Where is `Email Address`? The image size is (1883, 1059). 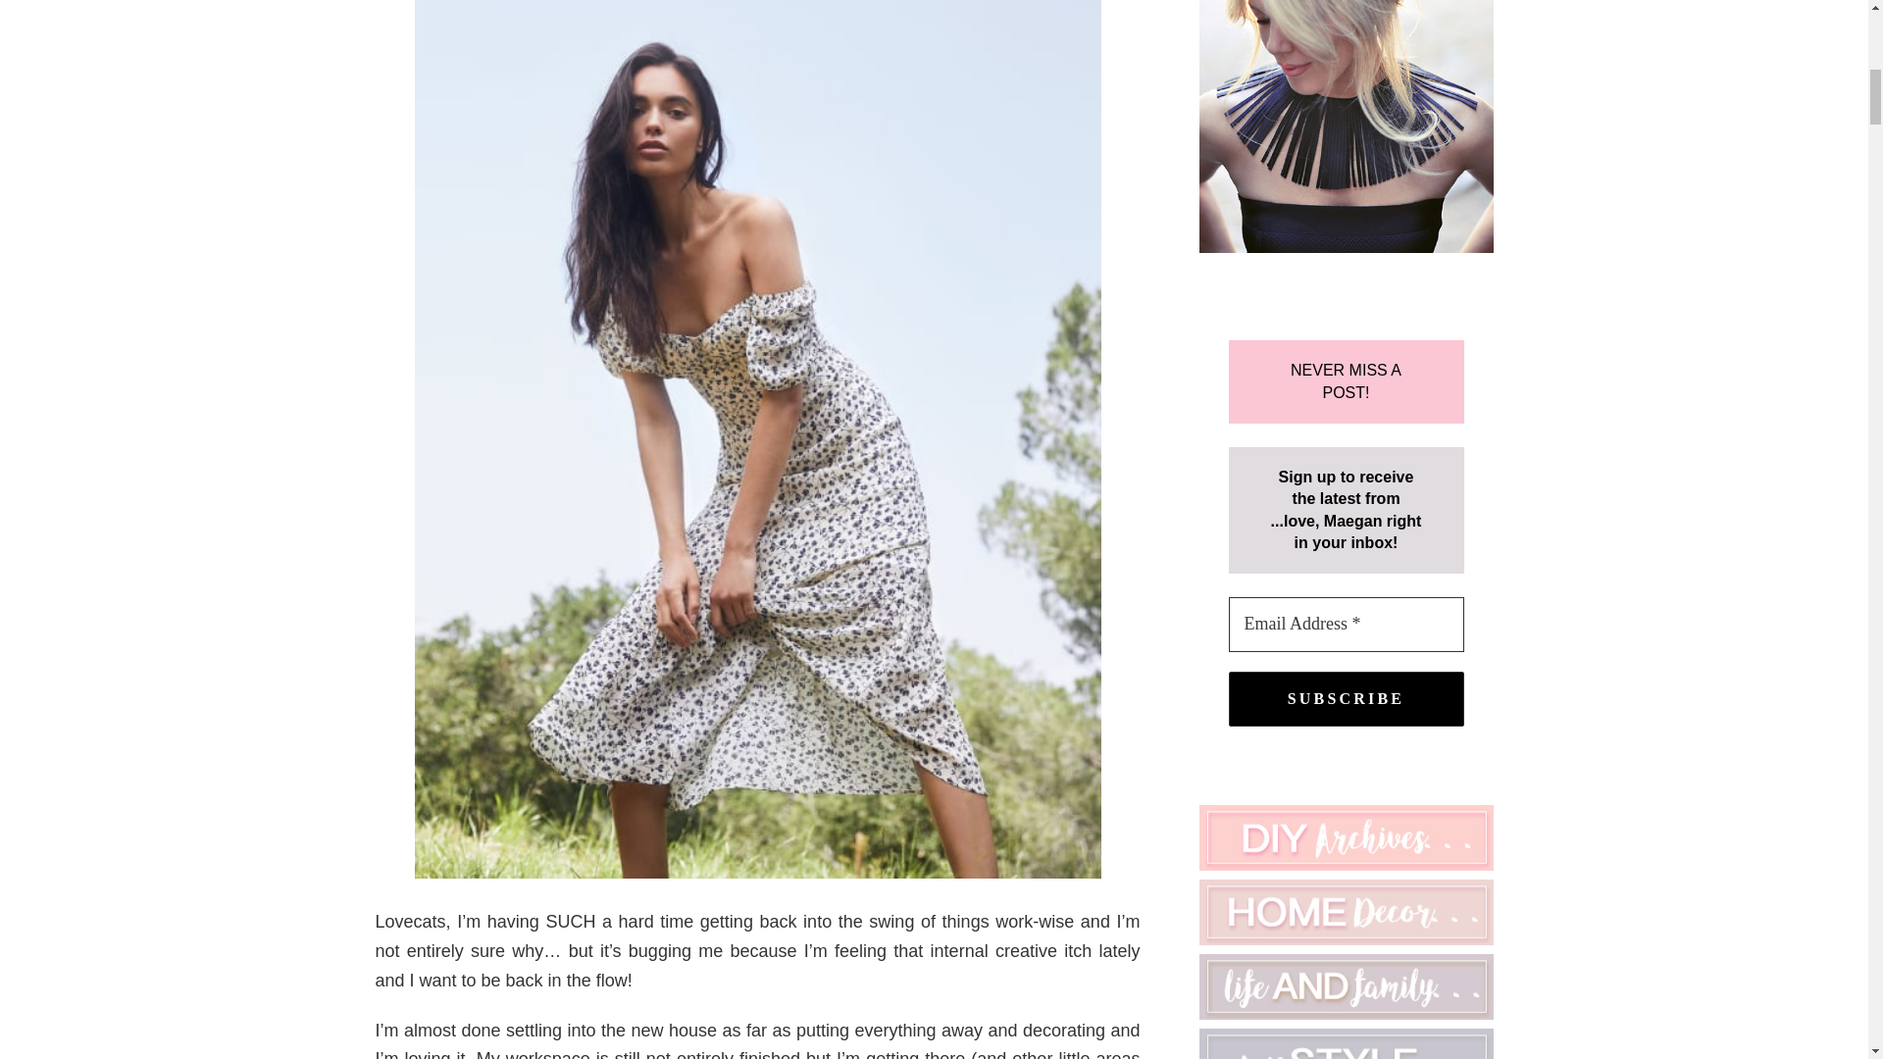 Email Address is located at coordinates (1345, 625).